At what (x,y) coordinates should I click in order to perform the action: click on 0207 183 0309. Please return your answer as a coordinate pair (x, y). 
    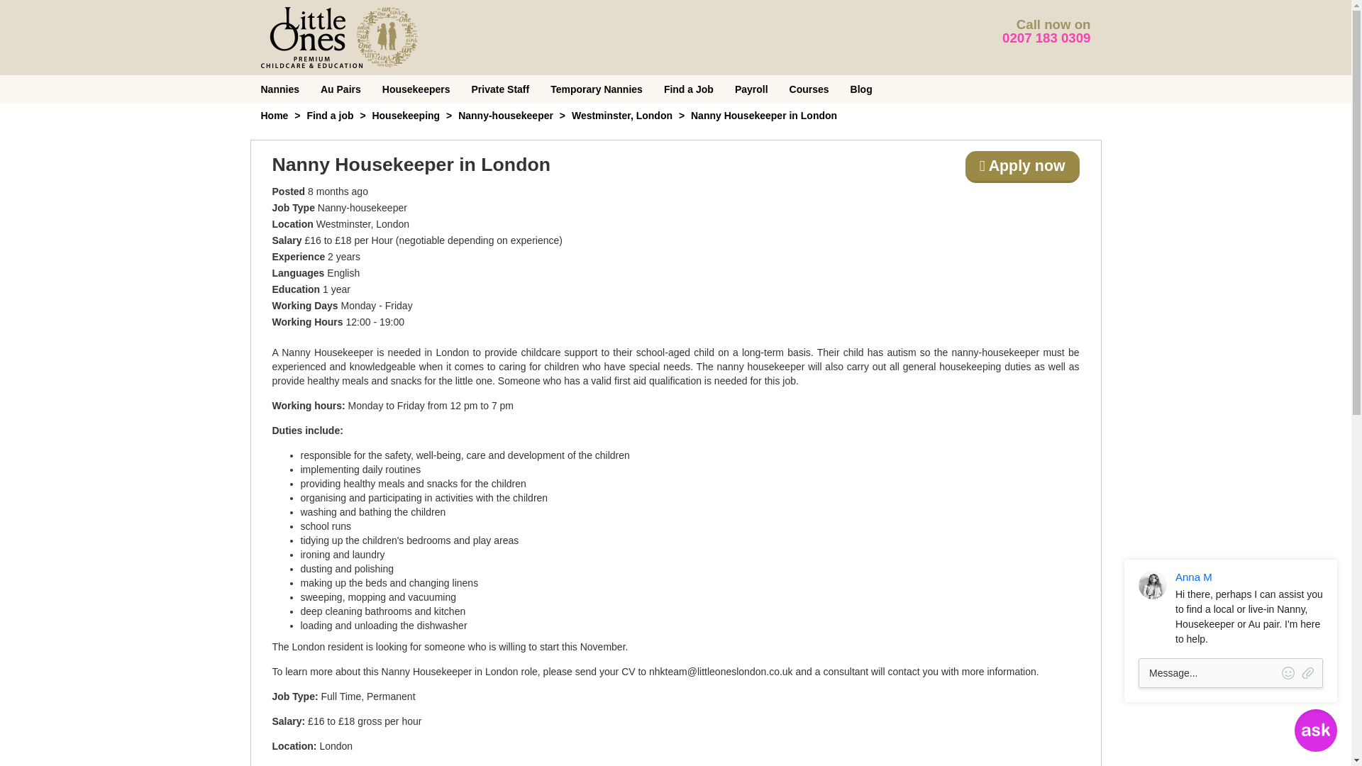
    Looking at the image, I should click on (1046, 38).